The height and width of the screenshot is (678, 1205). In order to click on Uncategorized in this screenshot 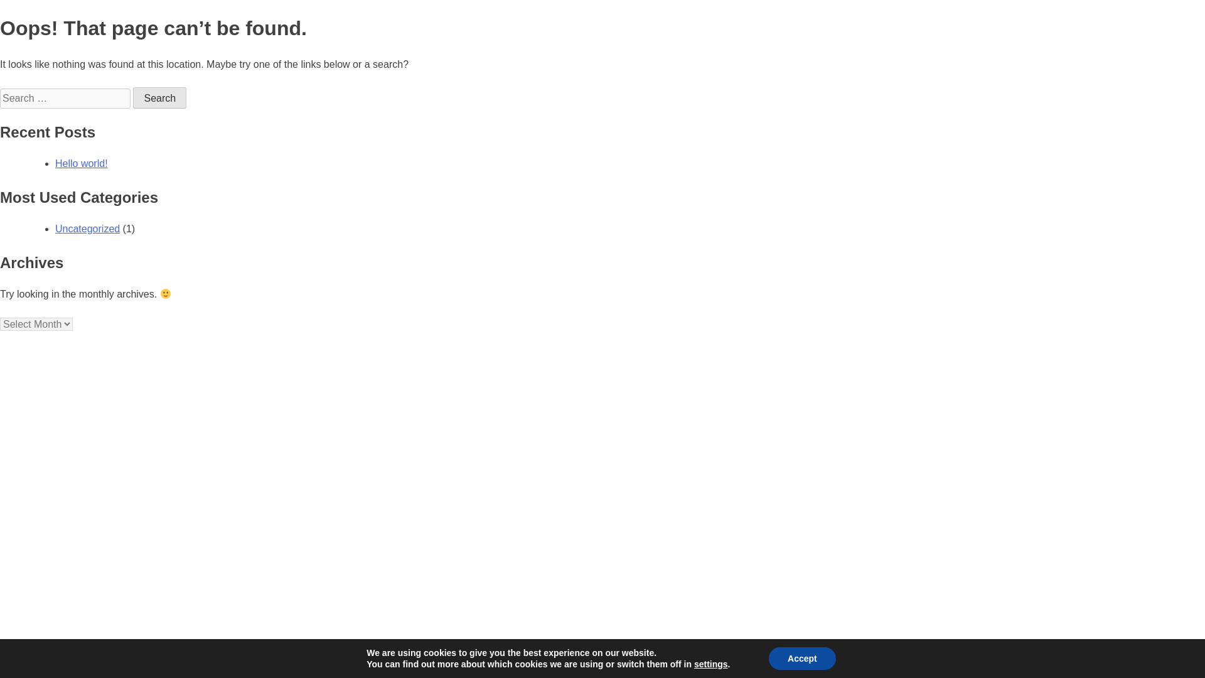, I will do `click(87, 229)`.